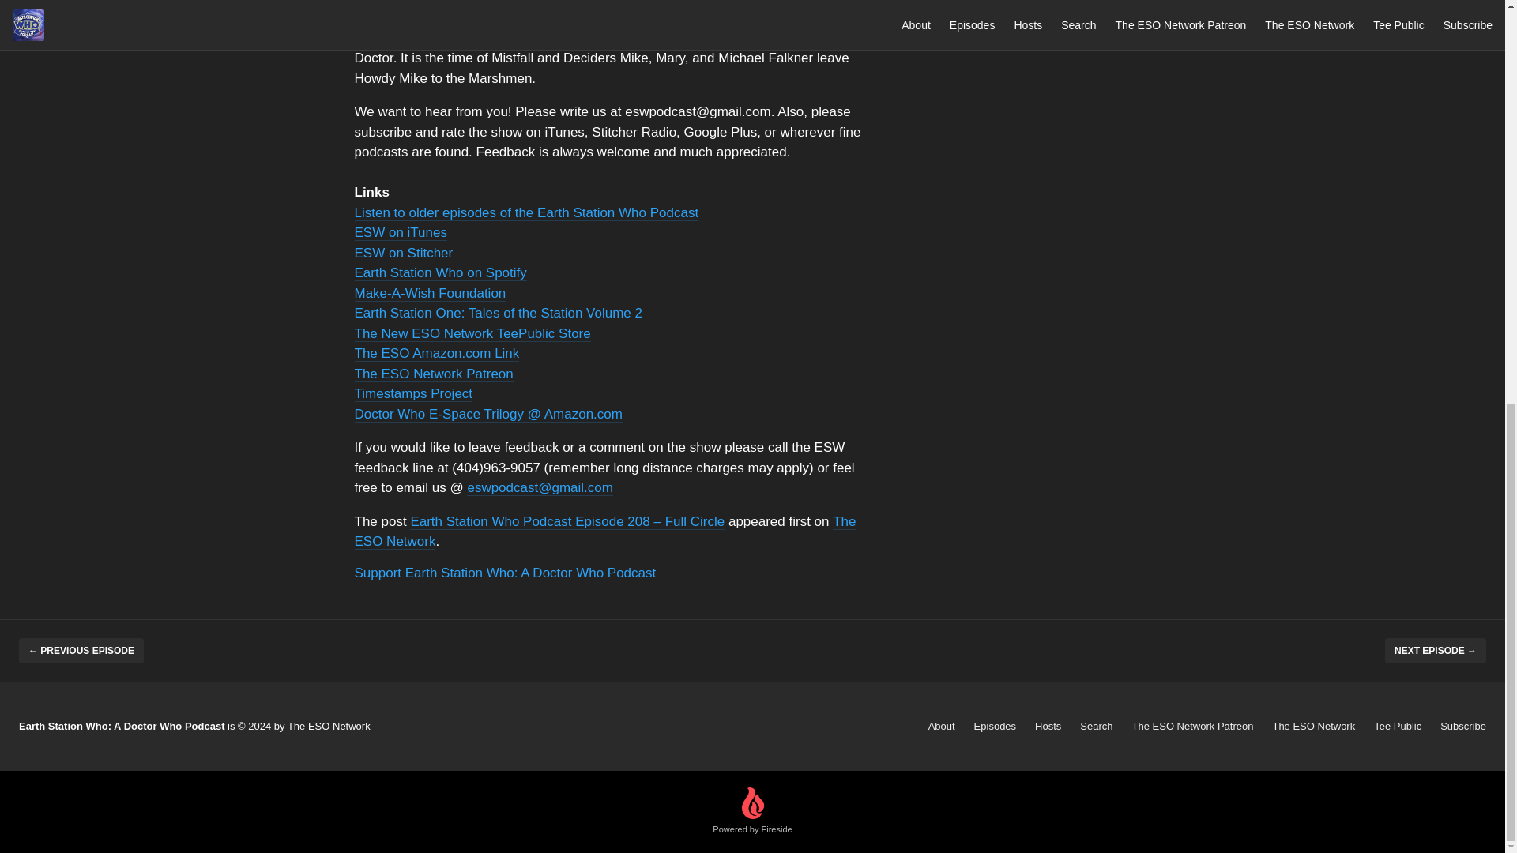  Describe the element at coordinates (429, 293) in the screenshot. I see `Make a Wish Foundation` at that location.